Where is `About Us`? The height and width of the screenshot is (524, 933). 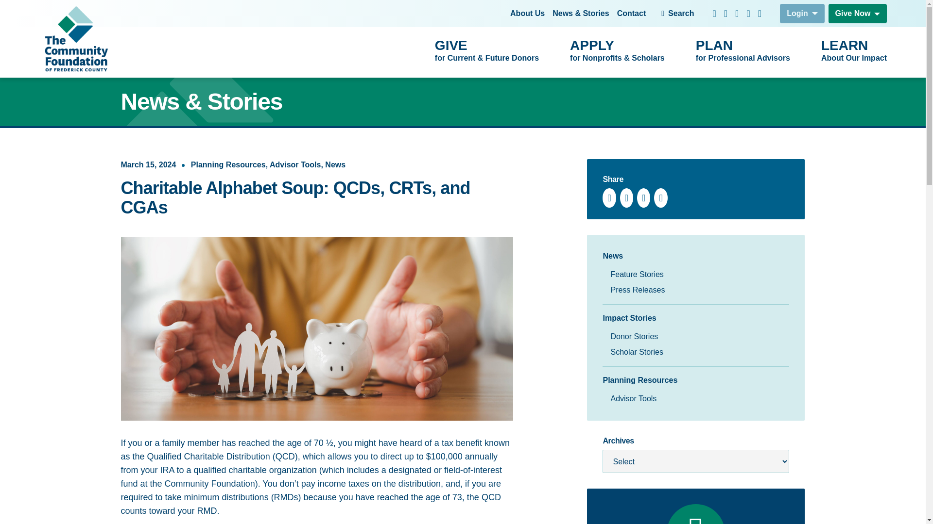
About Us is located at coordinates (743, 51).